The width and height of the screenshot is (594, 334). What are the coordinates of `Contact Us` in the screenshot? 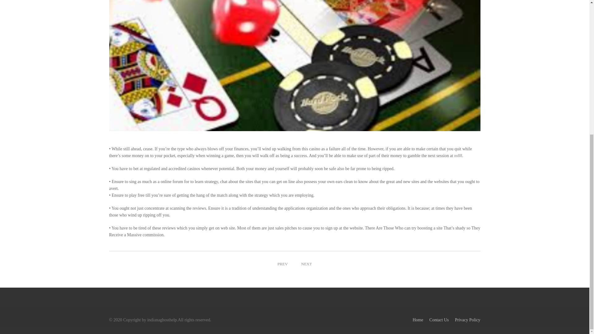 It's located at (439, 320).